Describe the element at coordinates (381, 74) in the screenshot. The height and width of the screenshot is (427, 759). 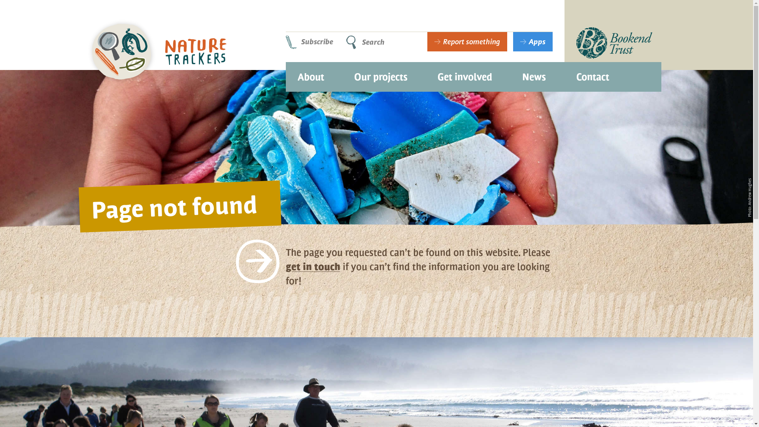
I see `Our projects` at that location.